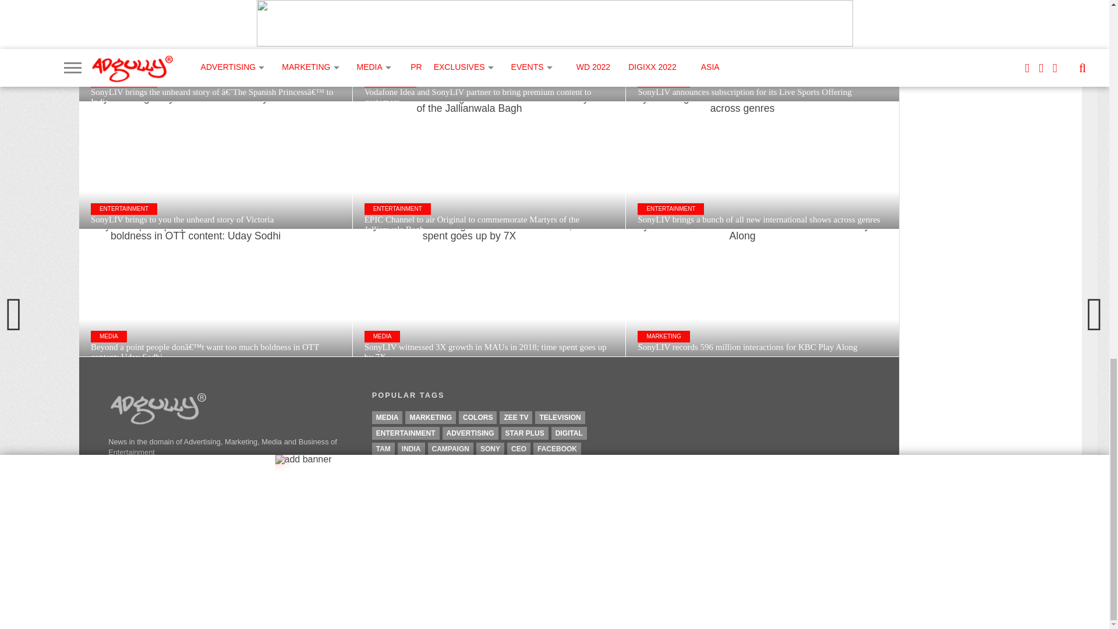 The image size is (1118, 629). I want to click on Advertising, so click(470, 433).